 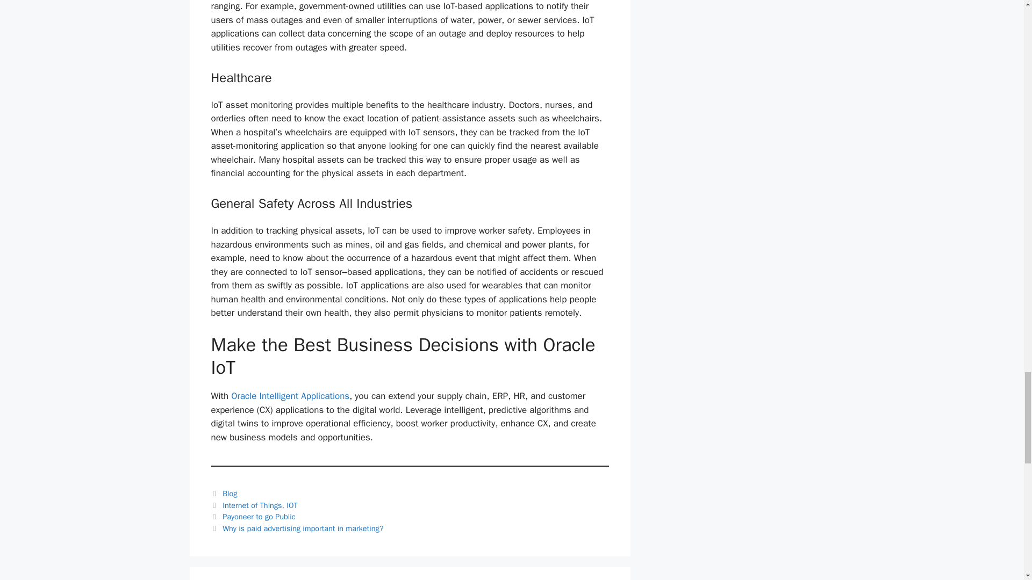 I want to click on IOT, so click(x=292, y=505).